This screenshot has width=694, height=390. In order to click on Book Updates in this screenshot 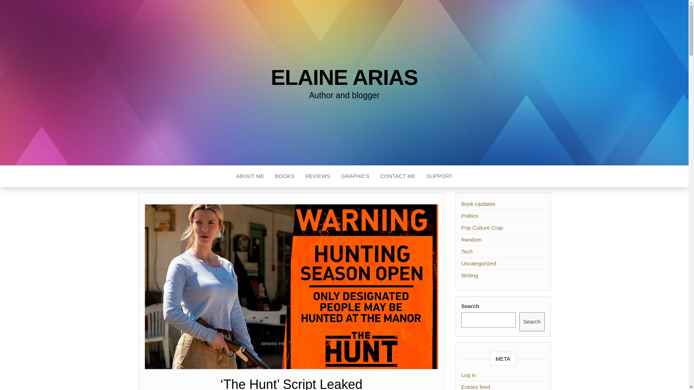, I will do `click(478, 204)`.